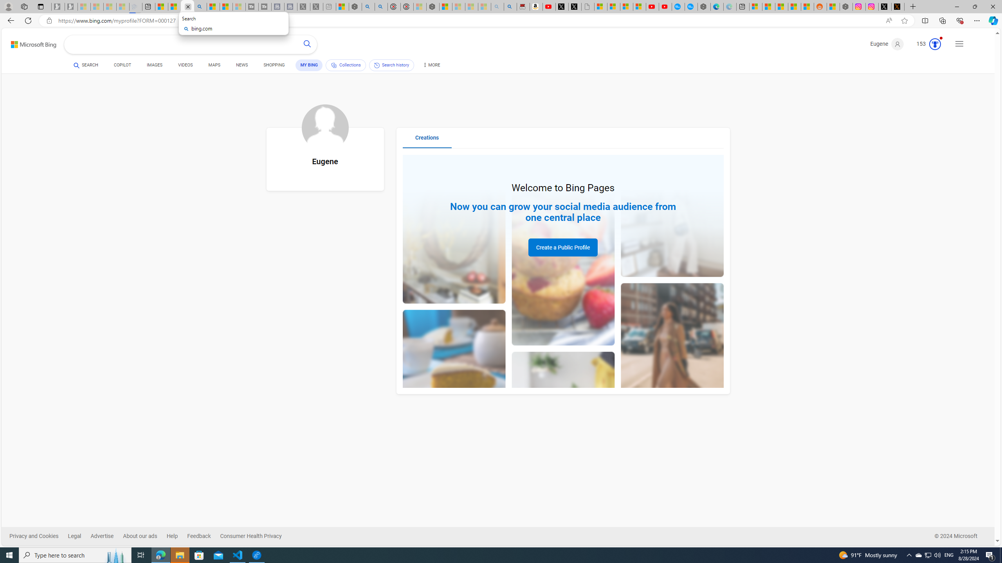 This screenshot has width=1002, height=563. I want to click on MAPS, so click(214, 66).